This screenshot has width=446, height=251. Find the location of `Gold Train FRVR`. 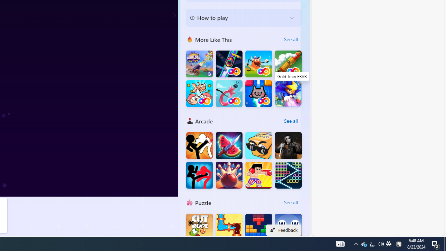

Gold Train FRVR is located at coordinates (288, 64).